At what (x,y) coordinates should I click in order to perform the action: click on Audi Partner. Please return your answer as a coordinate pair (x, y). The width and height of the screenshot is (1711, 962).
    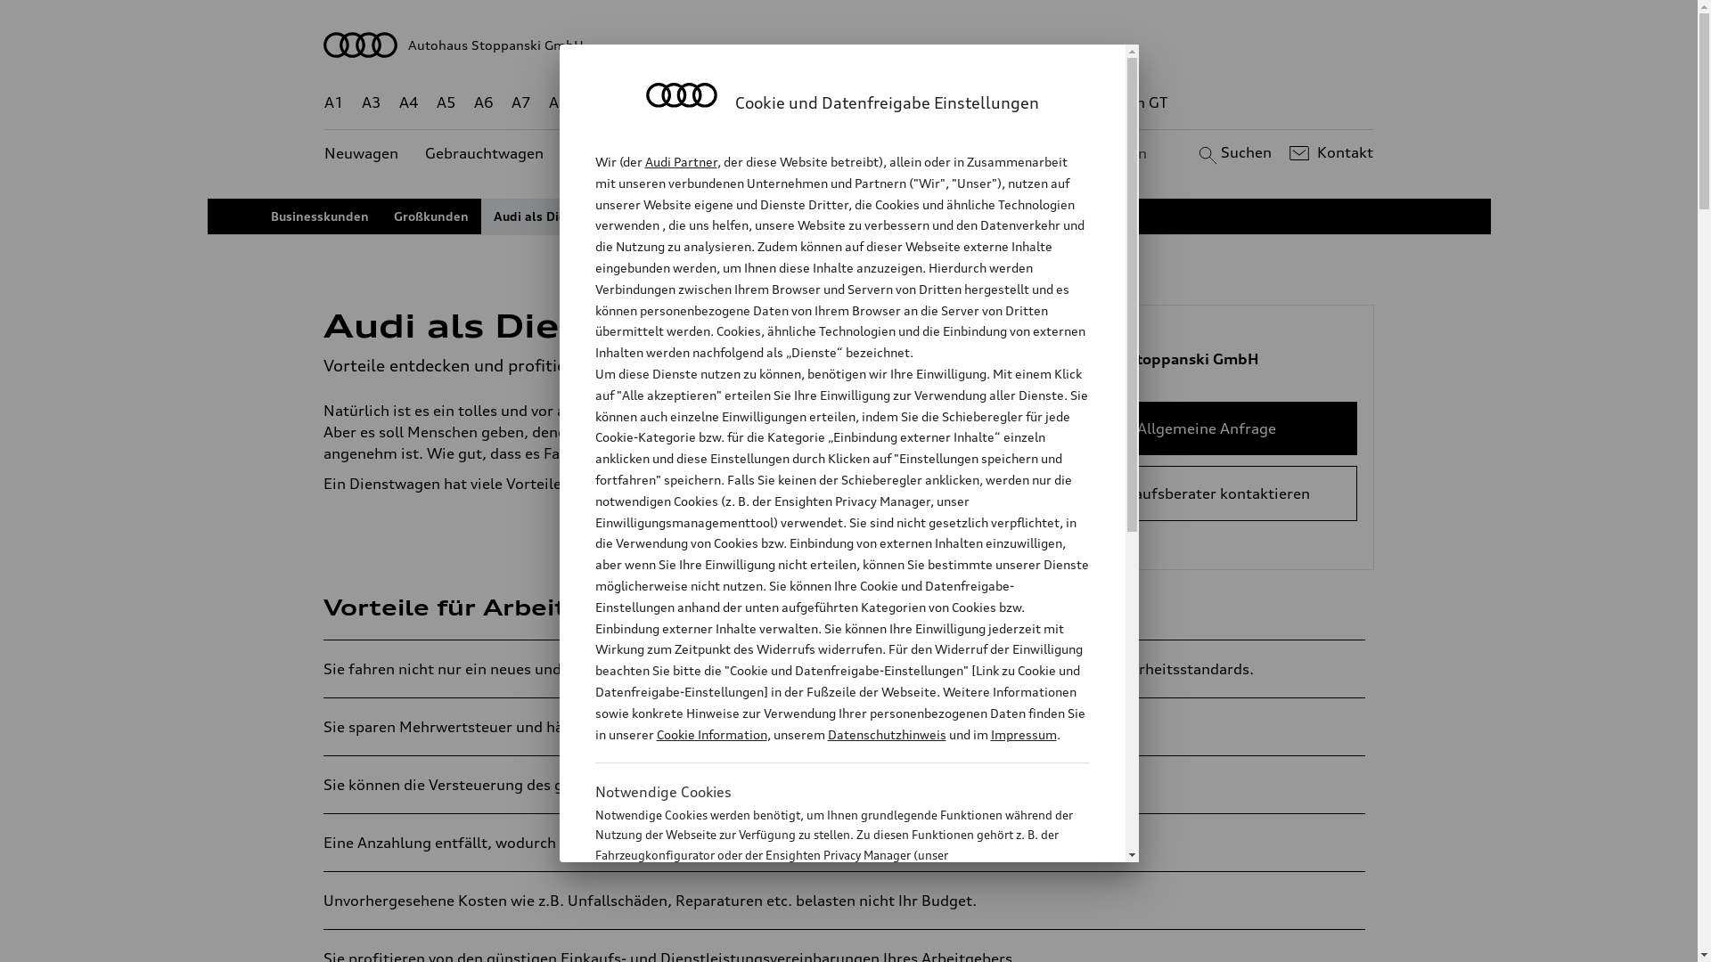
    Looking at the image, I should click on (681, 162).